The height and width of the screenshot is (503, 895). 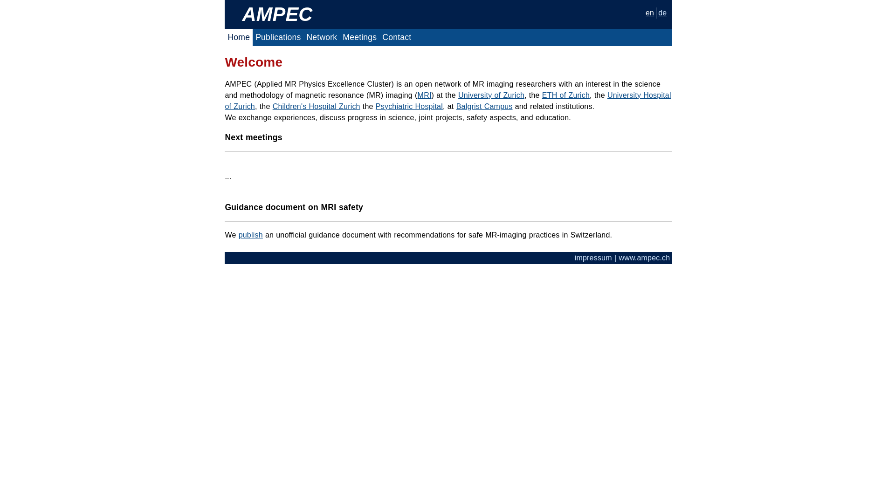 What do you see at coordinates (409, 106) in the screenshot?
I see `Psychiatric Hospital` at bounding box center [409, 106].